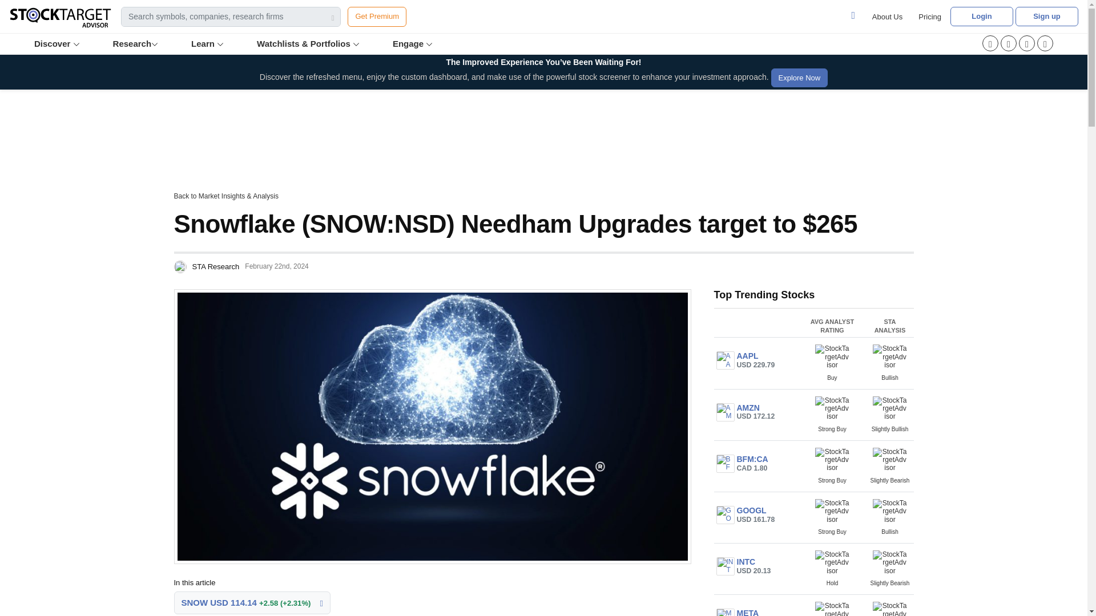 Image resolution: width=1096 pixels, height=616 pixels. I want to click on GOOGL, so click(725, 514).